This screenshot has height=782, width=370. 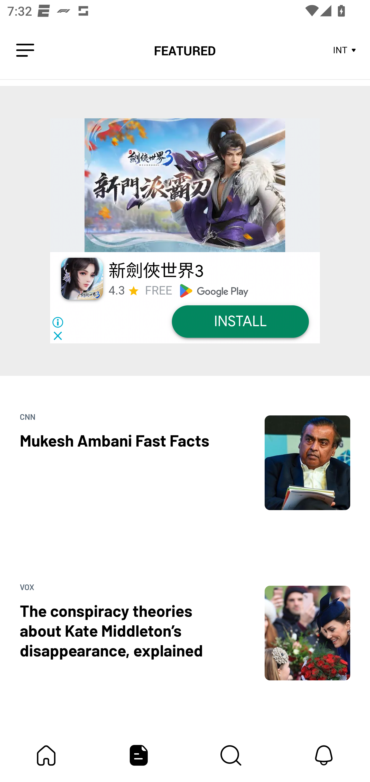 I want to click on INSTALL, so click(x=240, y=321).